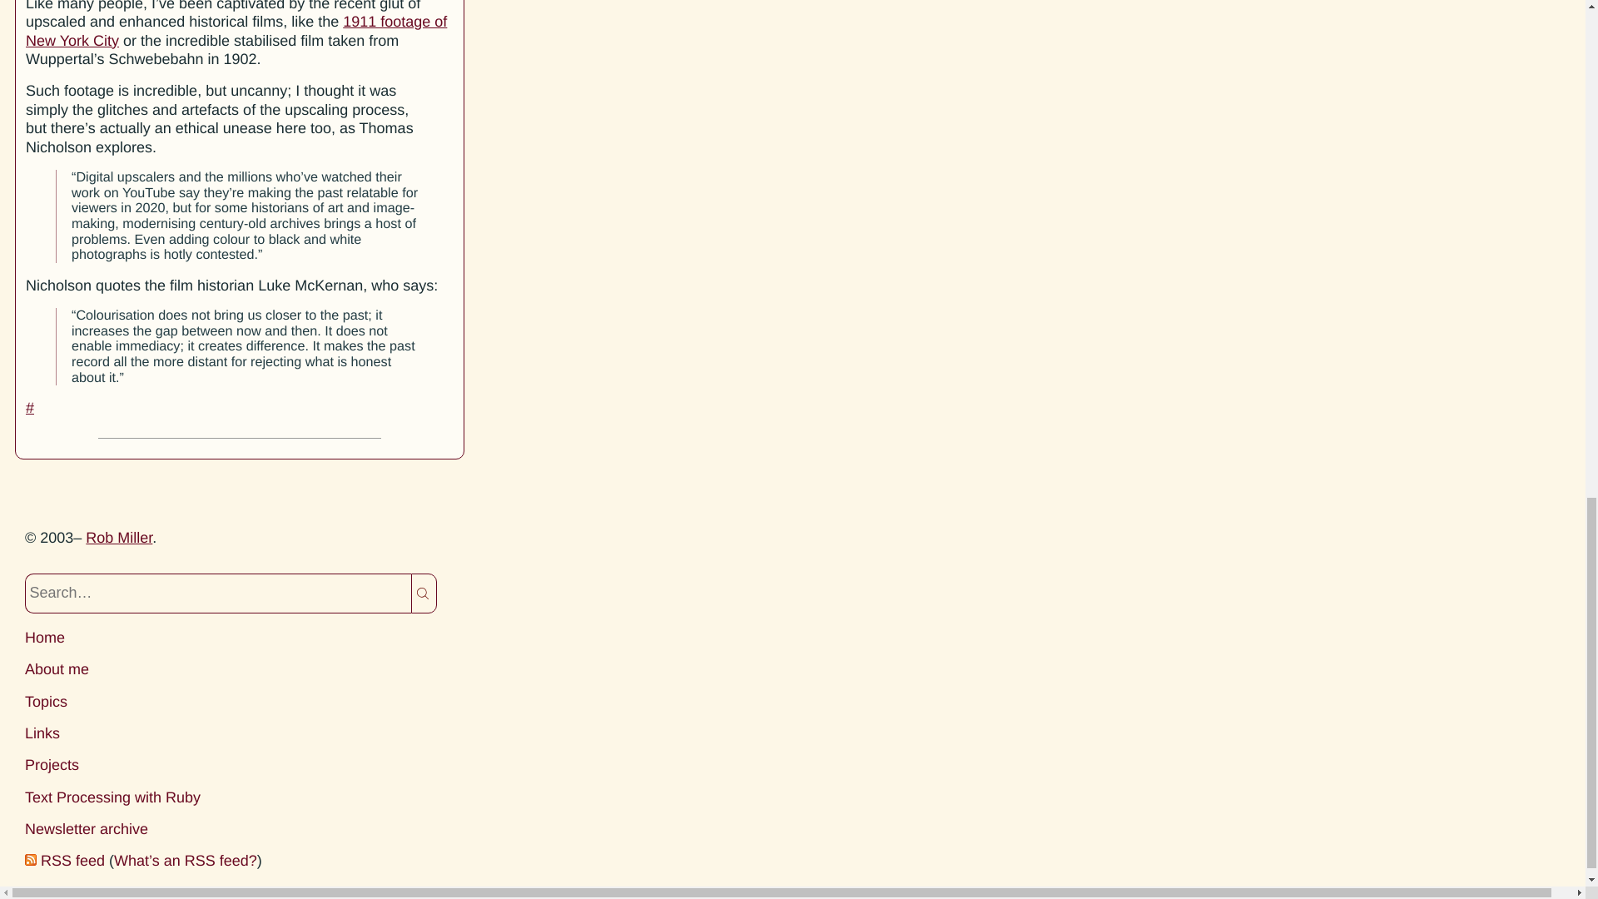 Image resolution: width=1598 pixels, height=899 pixels. I want to click on Text Processing with Ruby, so click(52, 764).